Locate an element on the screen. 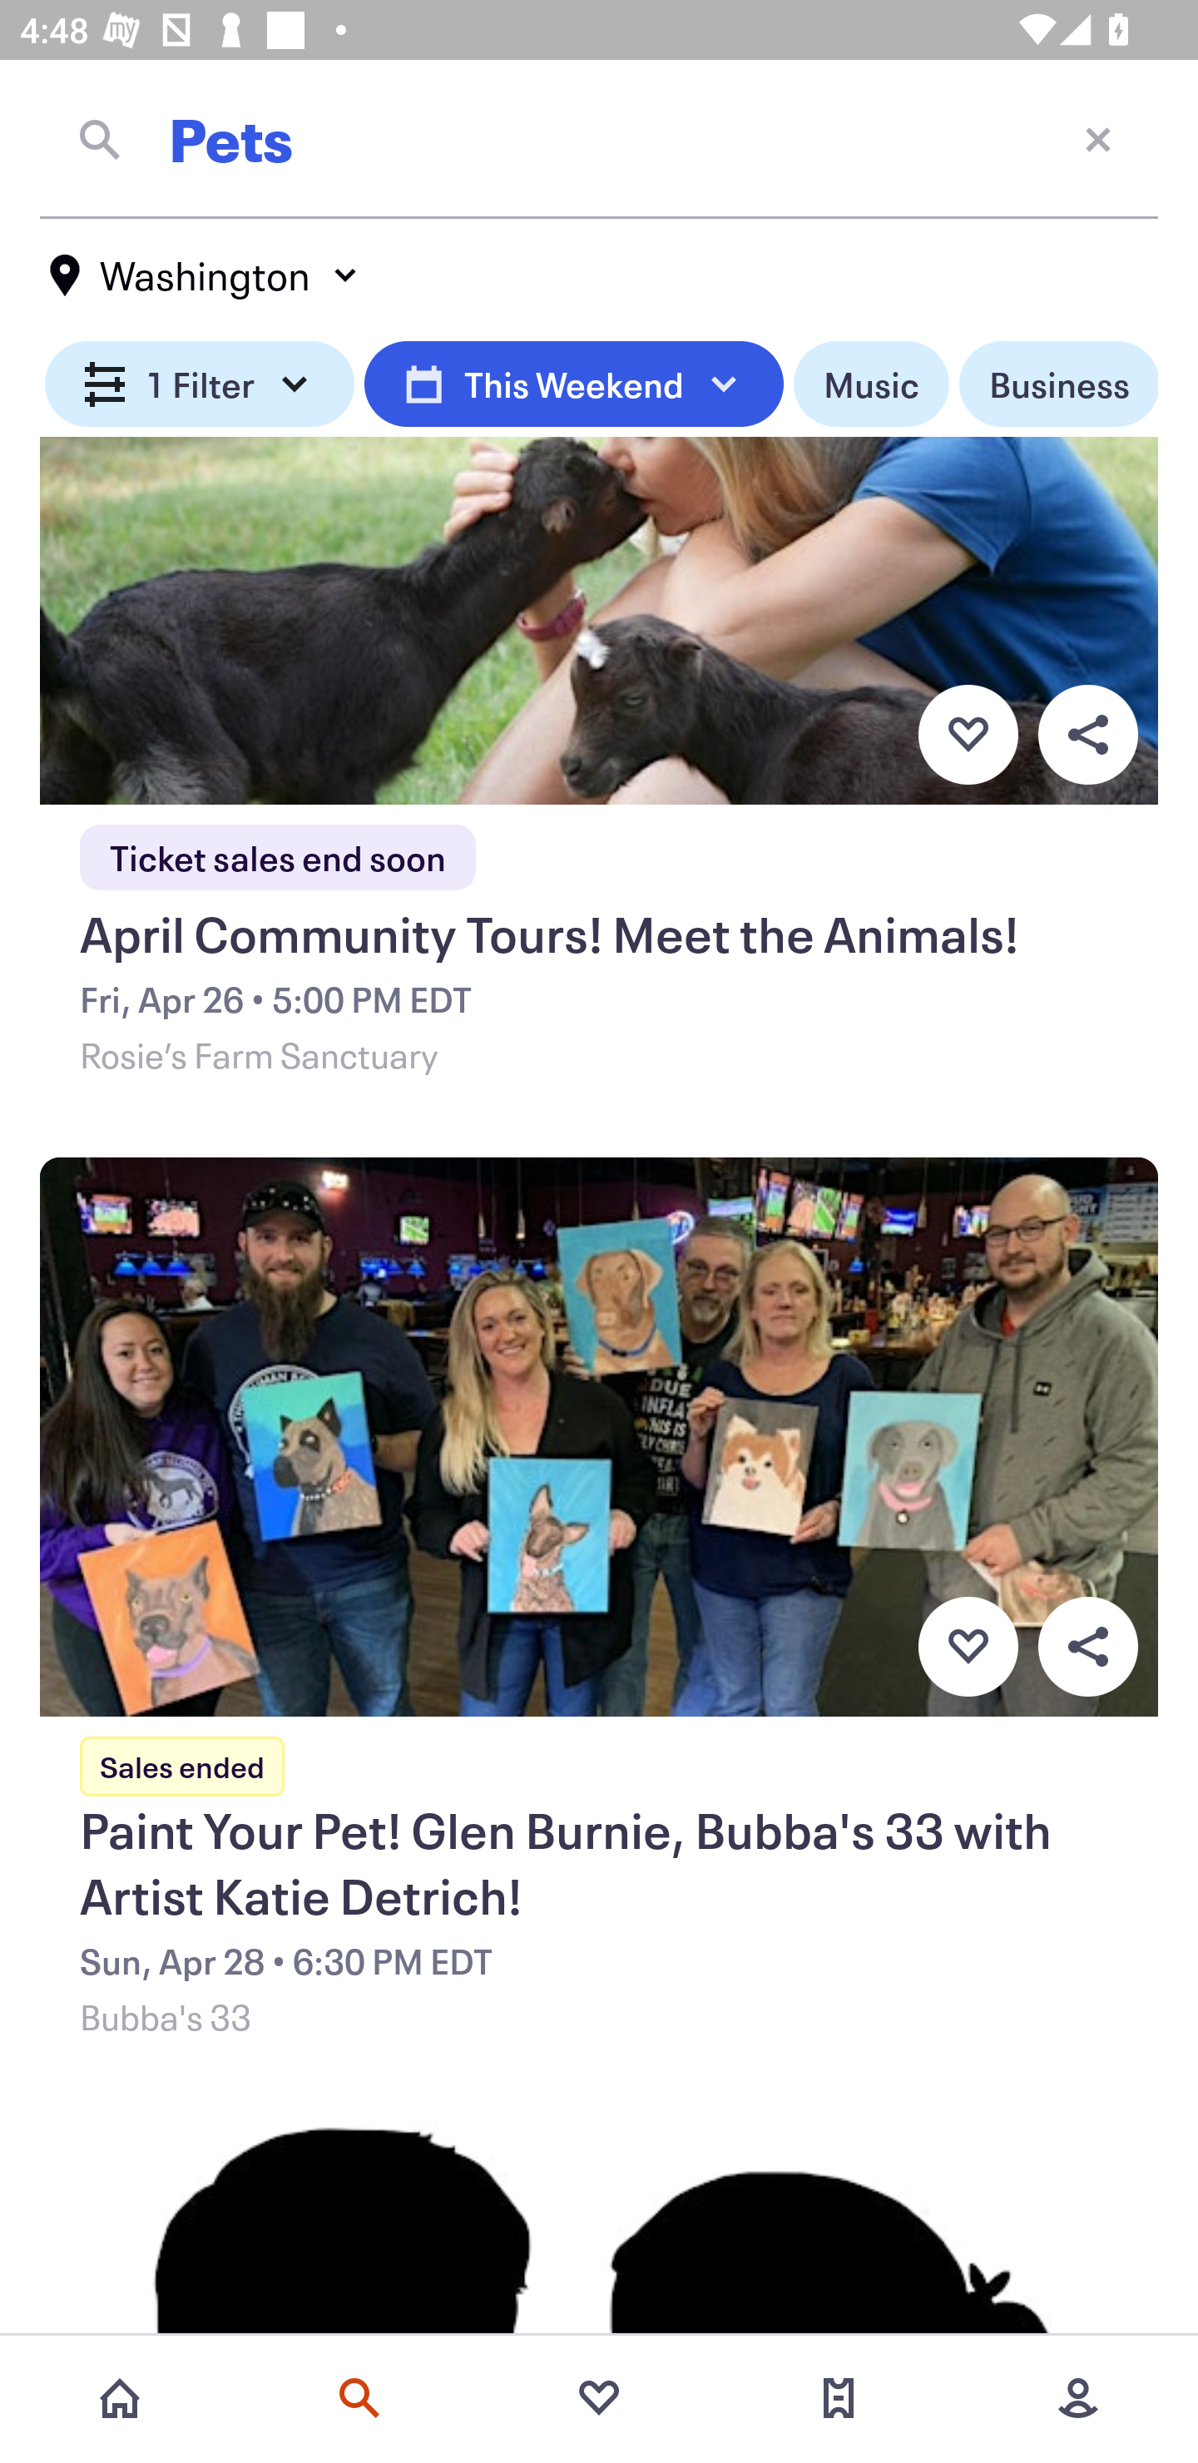  Home is located at coordinates (120, 2398).